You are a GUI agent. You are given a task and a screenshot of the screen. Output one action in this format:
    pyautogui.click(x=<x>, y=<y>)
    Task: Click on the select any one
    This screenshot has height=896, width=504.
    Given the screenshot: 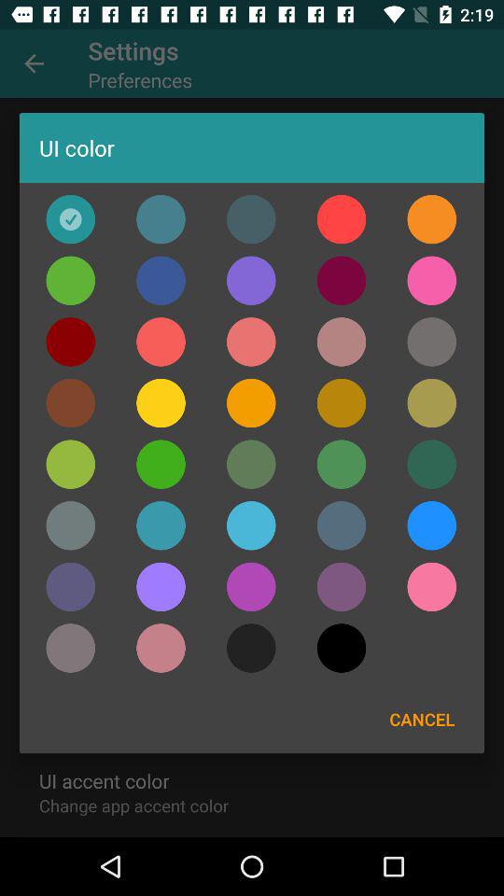 What is the action you would take?
    pyautogui.click(x=71, y=218)
    